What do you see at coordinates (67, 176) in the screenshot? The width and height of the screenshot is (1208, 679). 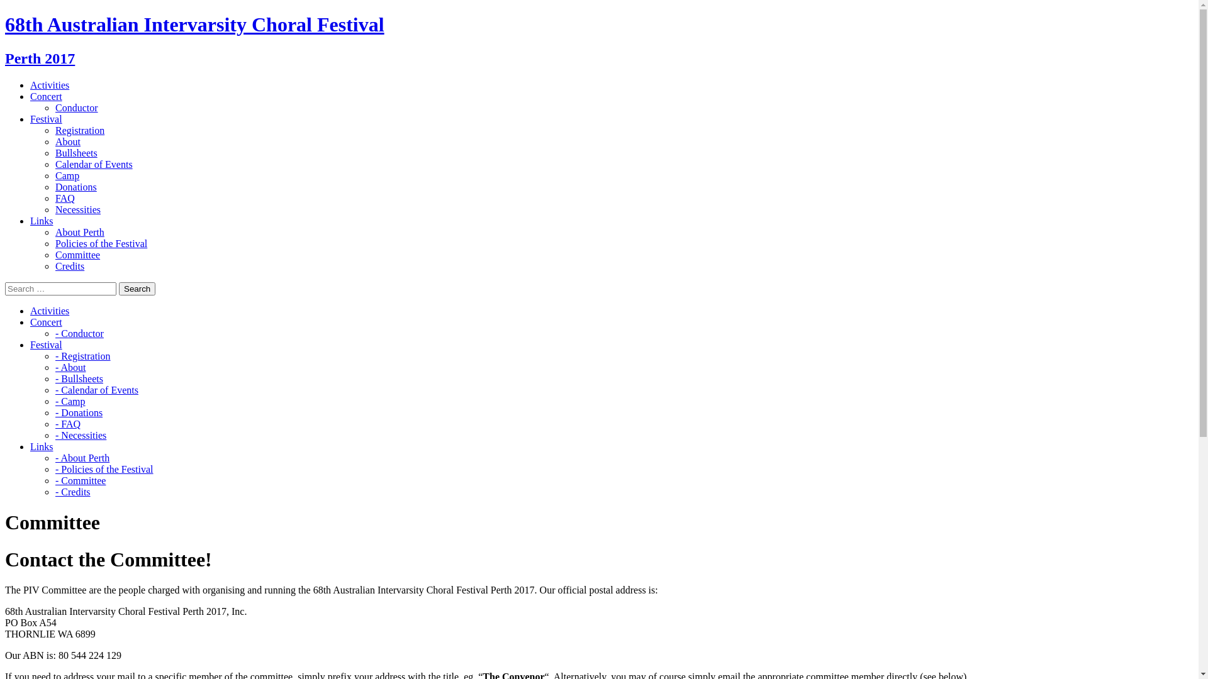 I see `Camp` at bounding box center [67, 176].